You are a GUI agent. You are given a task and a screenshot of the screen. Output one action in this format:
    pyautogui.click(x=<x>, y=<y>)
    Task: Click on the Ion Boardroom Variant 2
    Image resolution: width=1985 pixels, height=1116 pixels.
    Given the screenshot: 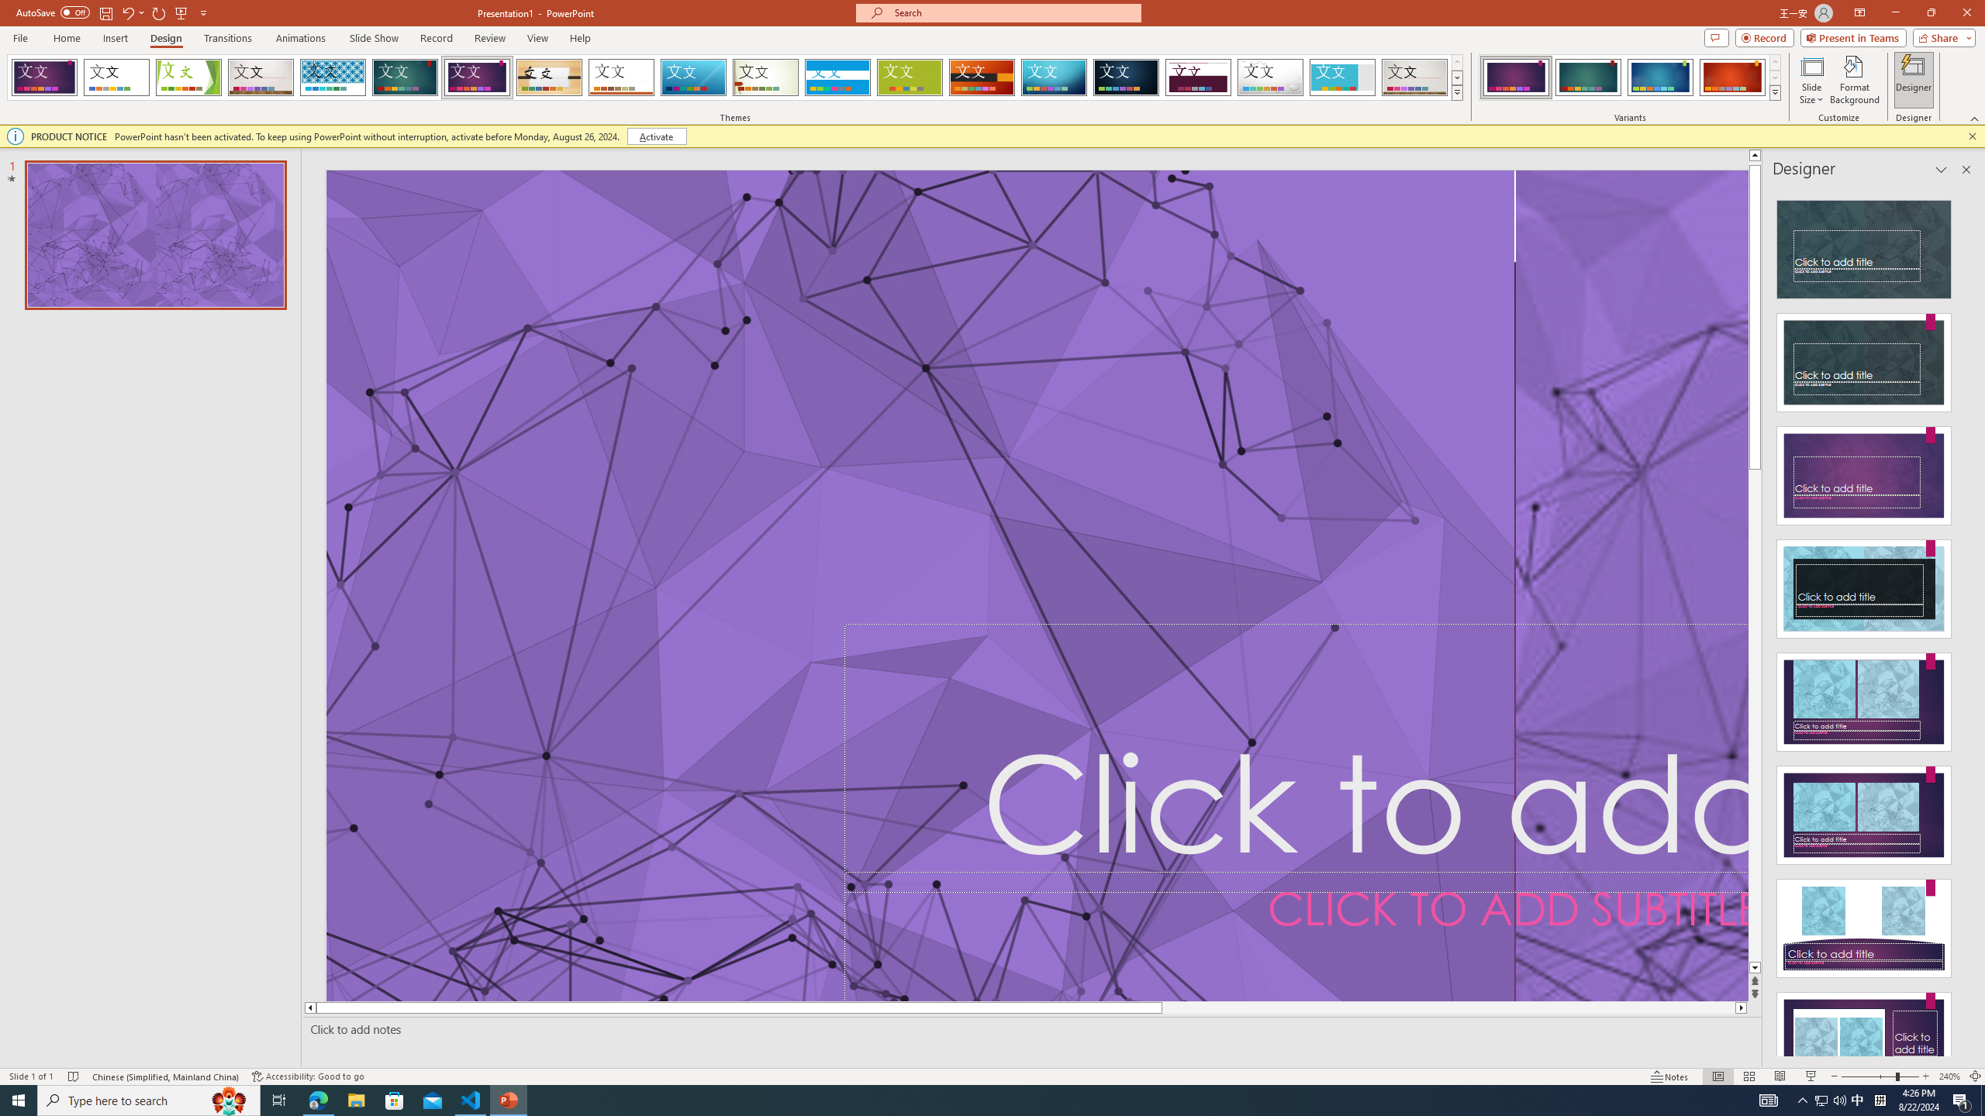 What is the action you would take?
    pyautogui.click(x=1588, y=77)
    